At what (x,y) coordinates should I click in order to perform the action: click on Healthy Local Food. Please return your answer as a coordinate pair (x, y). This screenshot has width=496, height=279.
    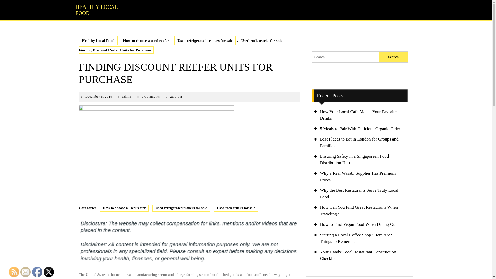
    Looking at the image, I should click on (98, 41).